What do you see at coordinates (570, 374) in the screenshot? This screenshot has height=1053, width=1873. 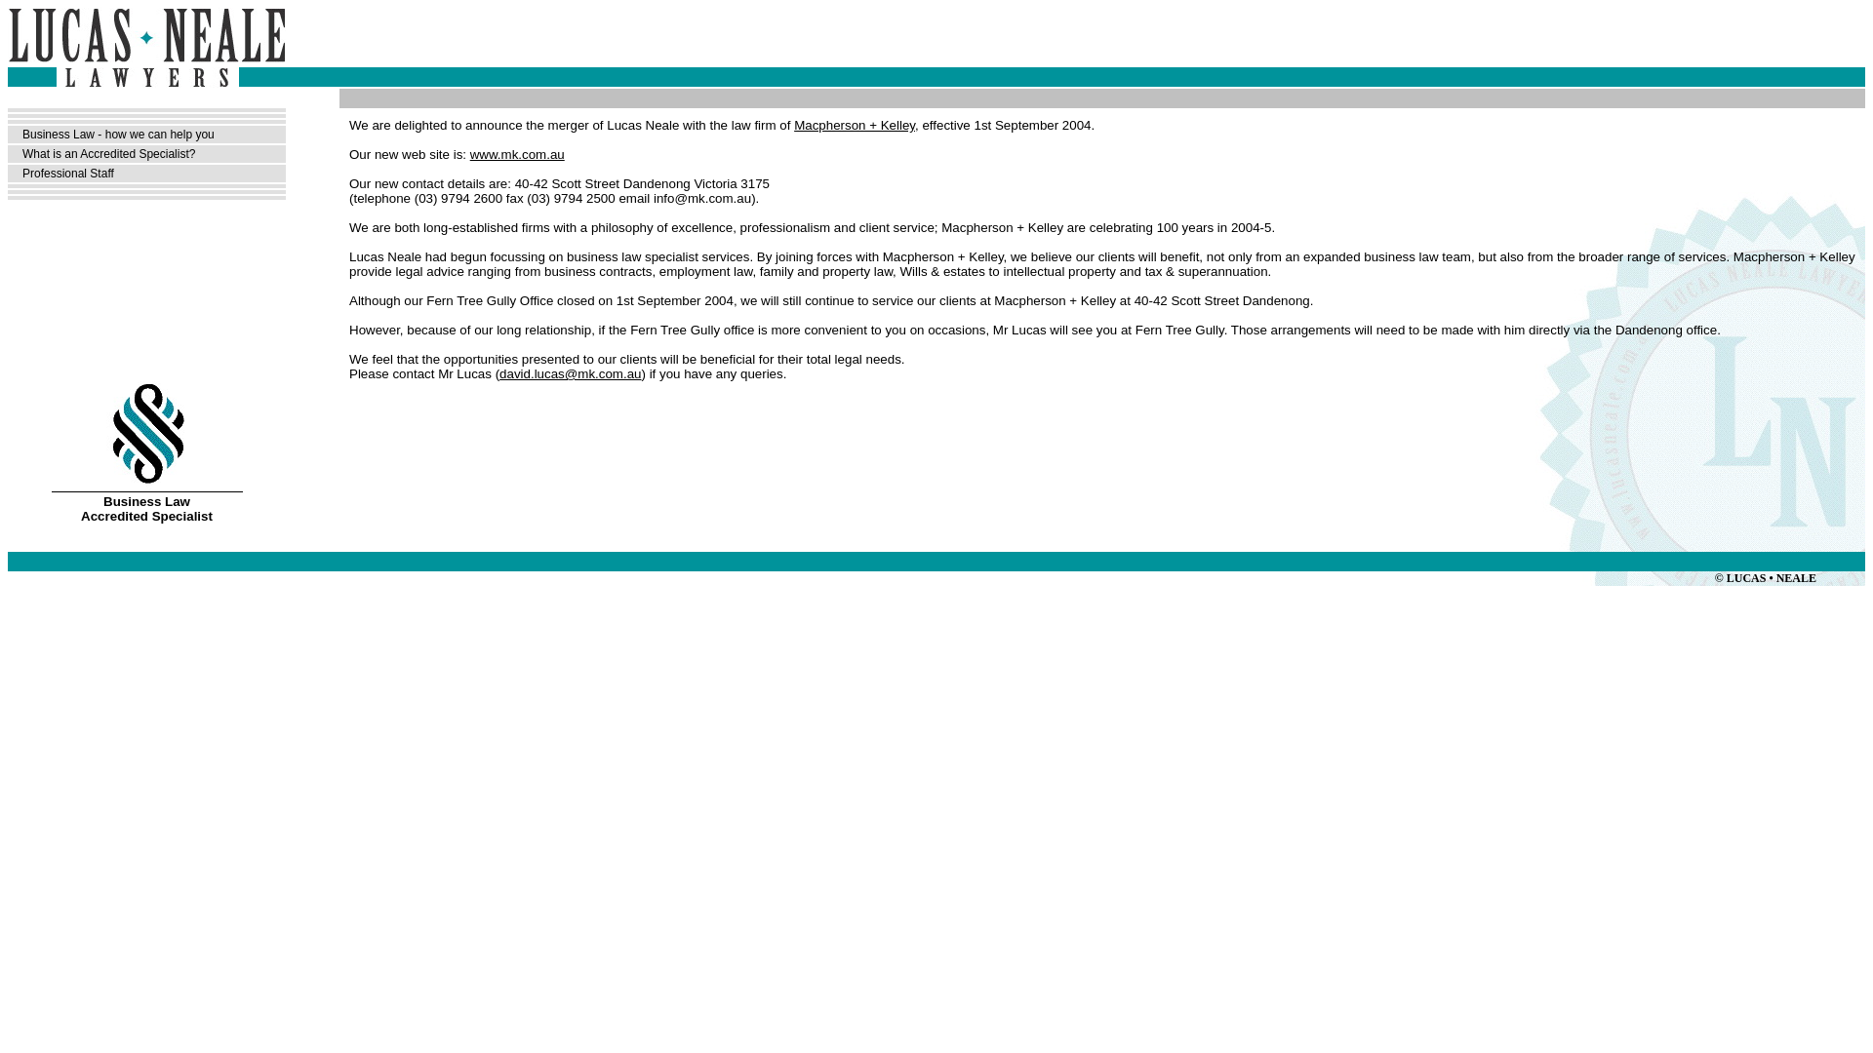 I see `david.lucas@mk.com.au` at bounding box center [570, 374].